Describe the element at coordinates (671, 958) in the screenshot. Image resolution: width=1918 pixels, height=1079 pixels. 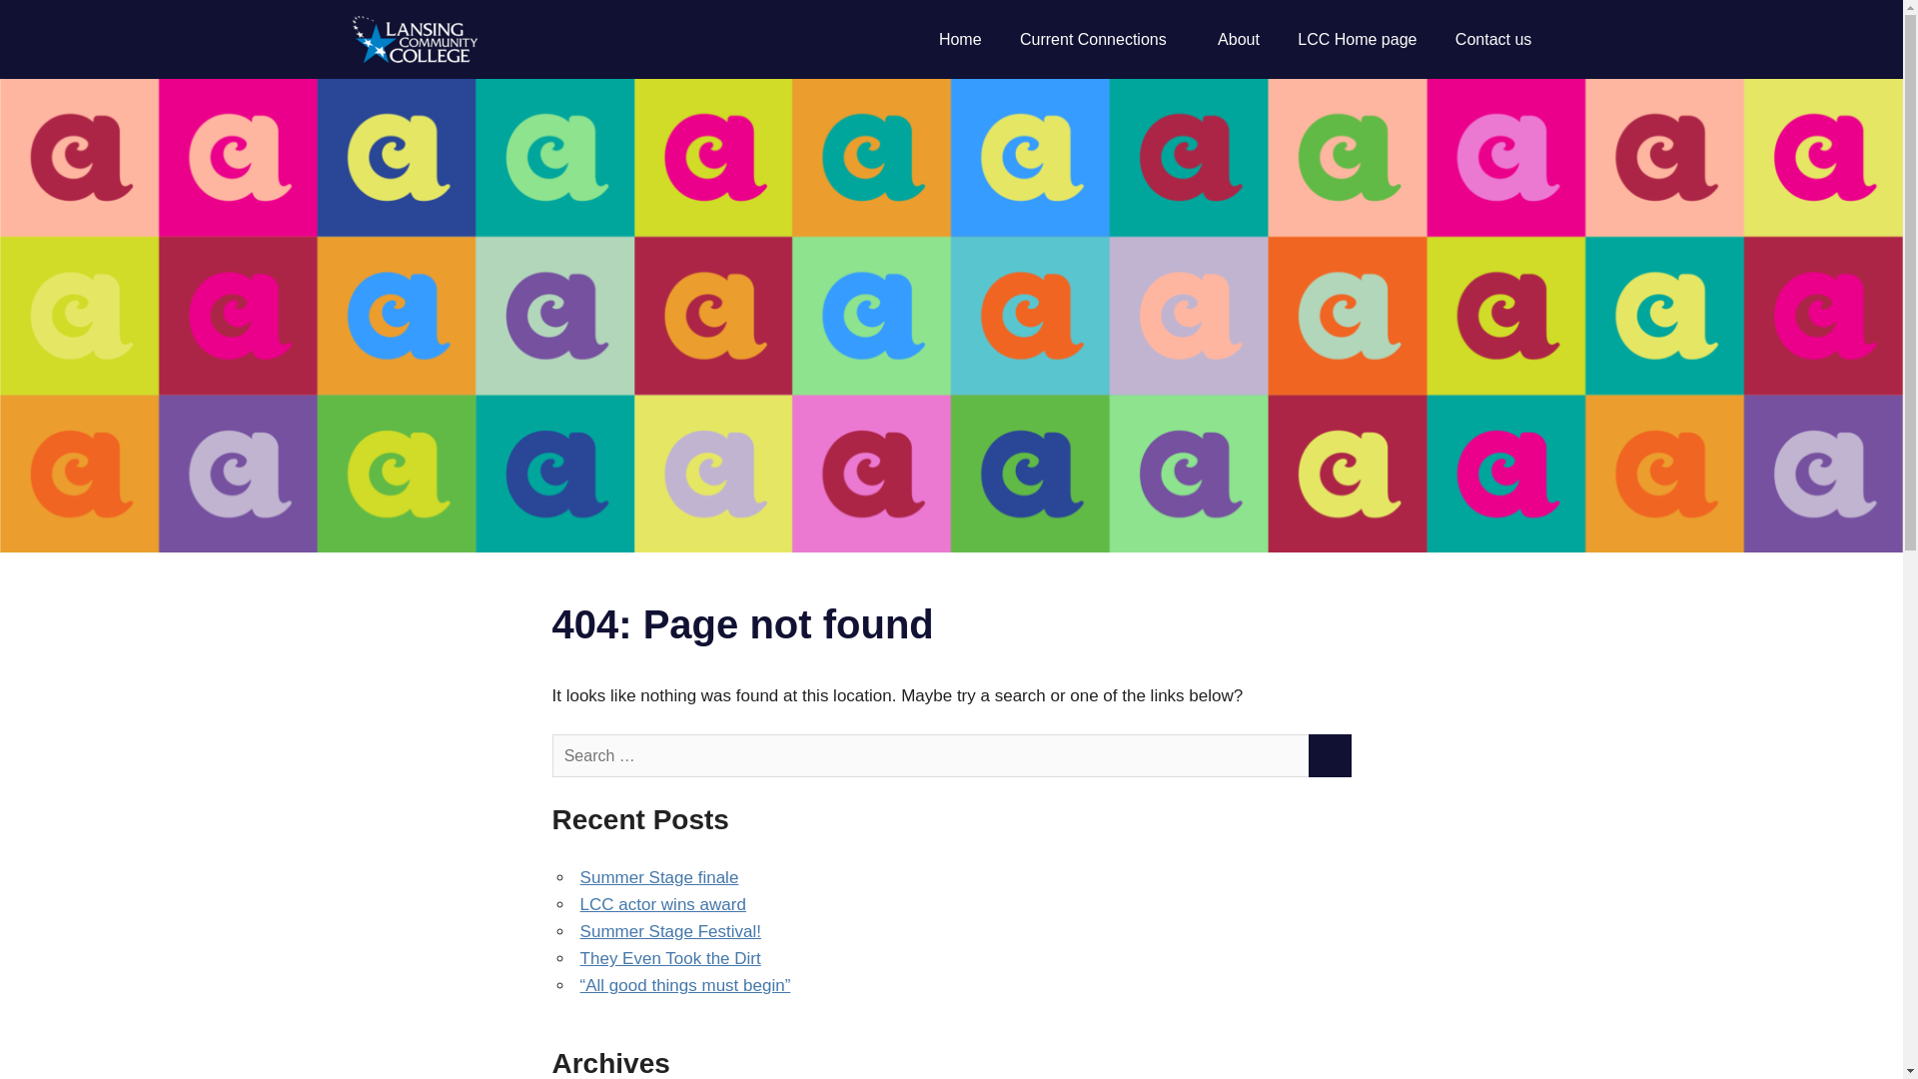
I see `They Even Took the Dirt` at that location.